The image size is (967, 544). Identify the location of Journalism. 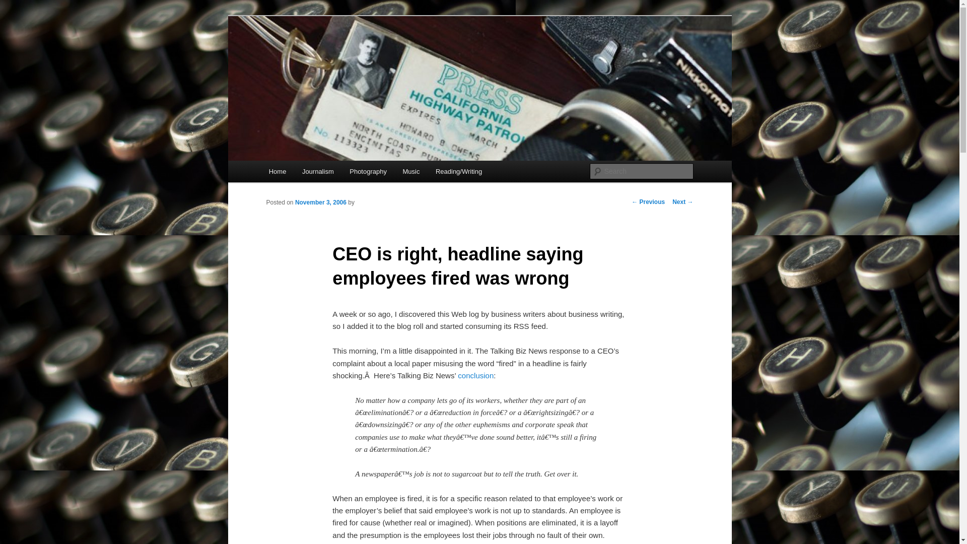
(317, 171).